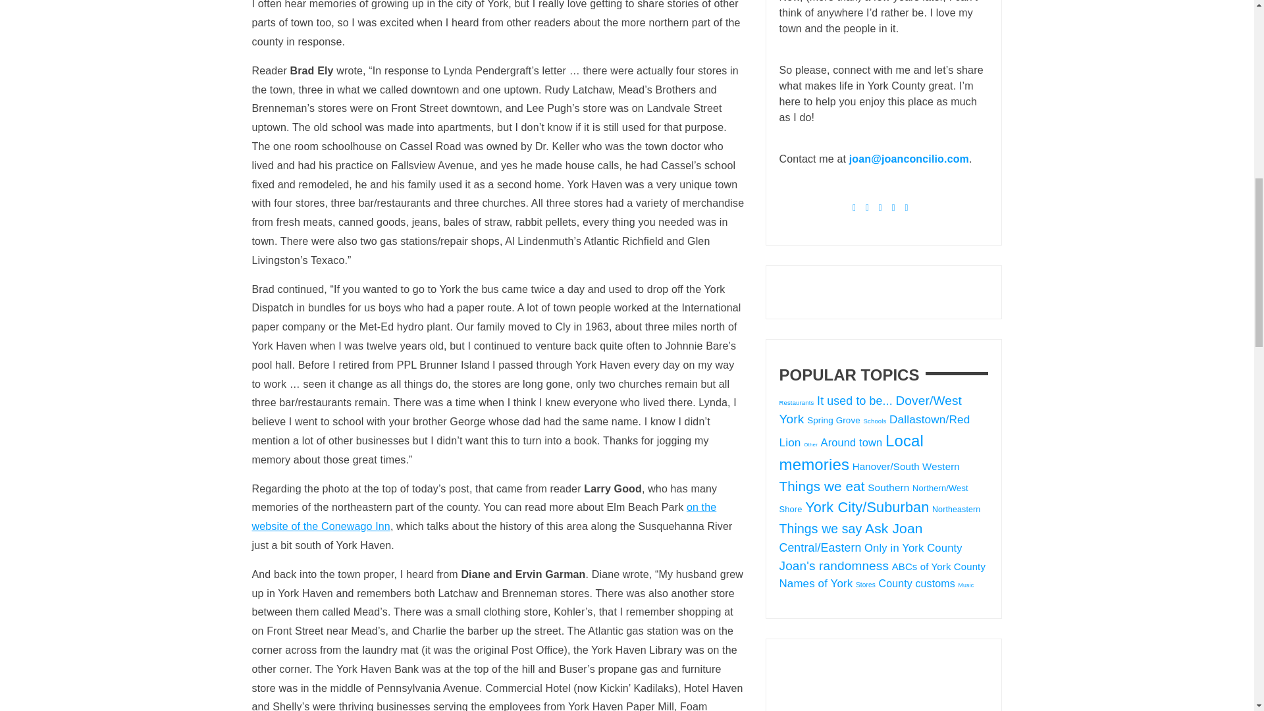 Image resolution: width=1264 pixels, height=711 pixels. Describe the element at coordinates (833, 420) in the screenshot. I see `Spring Grove` at that location.